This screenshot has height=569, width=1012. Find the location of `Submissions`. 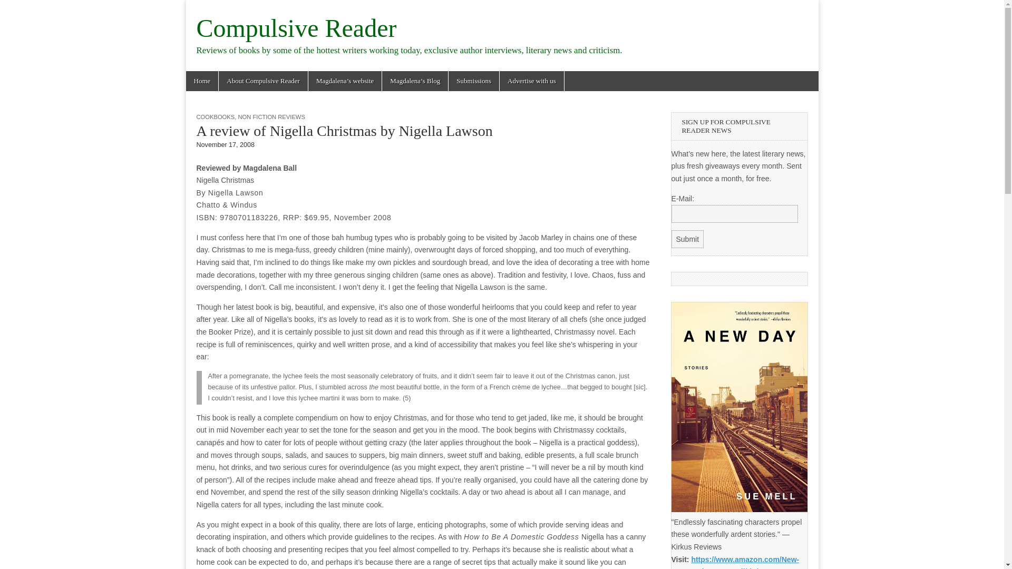

Submissions is located at coordinates (473, 81).